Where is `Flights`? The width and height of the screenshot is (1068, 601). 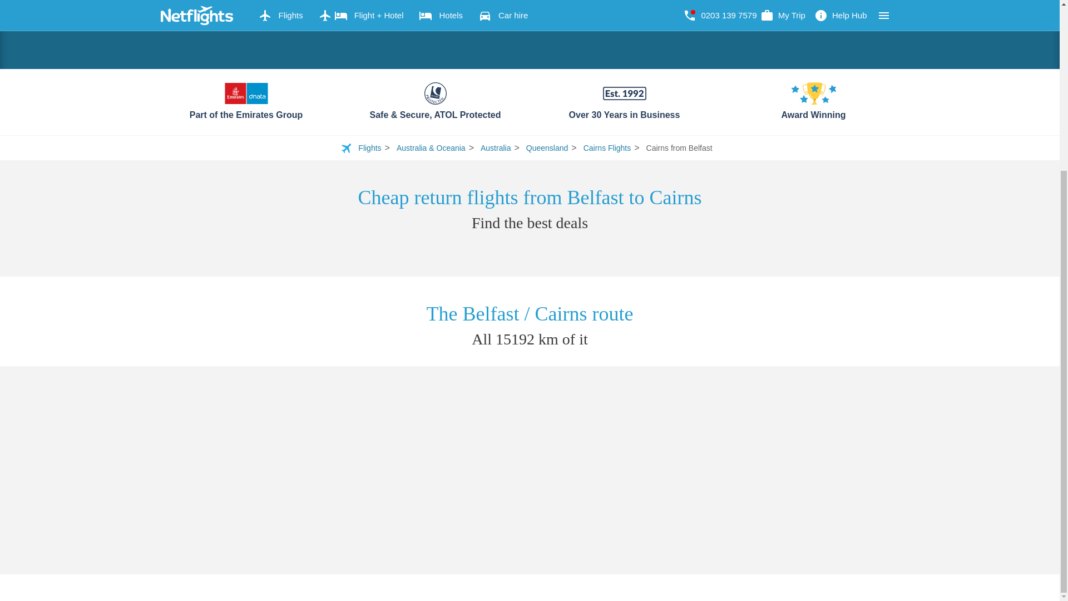
Flights is located at coordinates (369, 148).